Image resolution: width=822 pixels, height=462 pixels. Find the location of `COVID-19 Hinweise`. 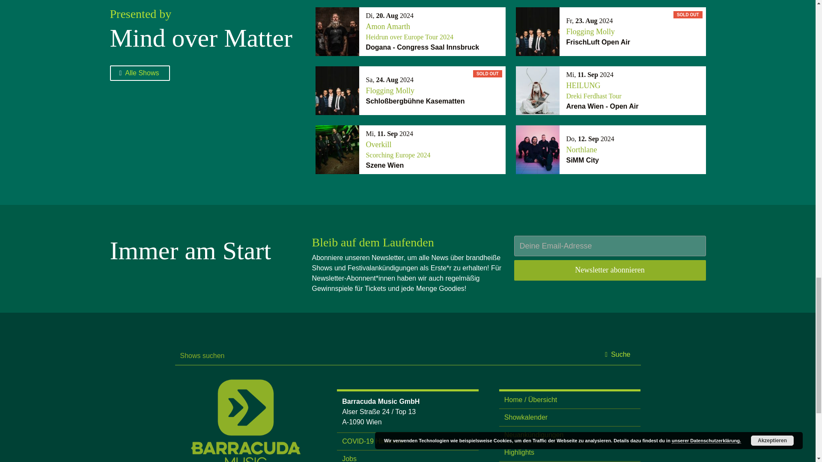

COVID-19 Hinweise is located at coordinates (349, 459).